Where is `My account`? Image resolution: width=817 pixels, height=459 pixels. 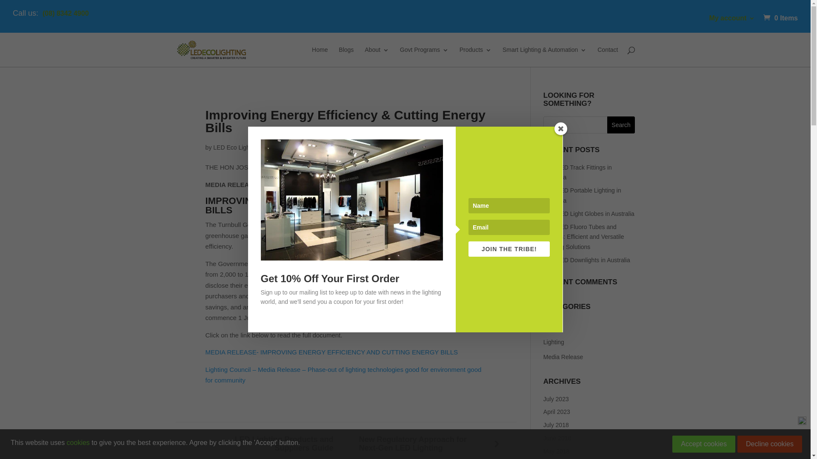 My account is located at coordinates (732, 18).